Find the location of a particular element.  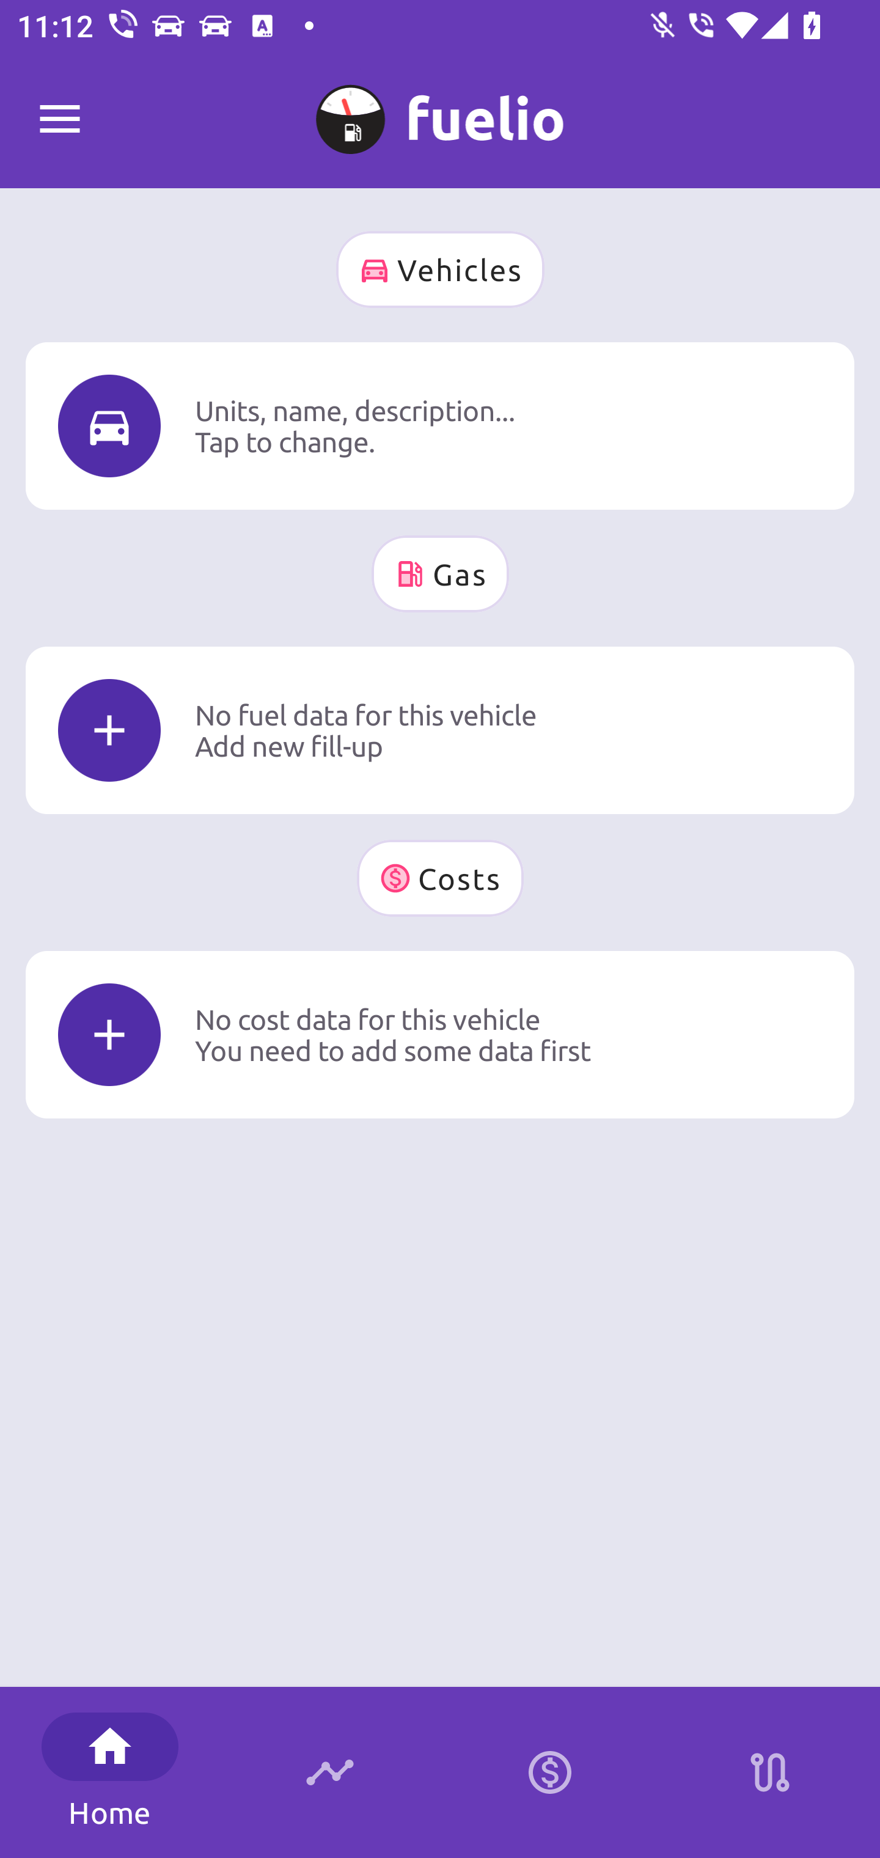

Icon No fuel data for this vehicle
Add new fill-up is located at coordinates (440, 730).